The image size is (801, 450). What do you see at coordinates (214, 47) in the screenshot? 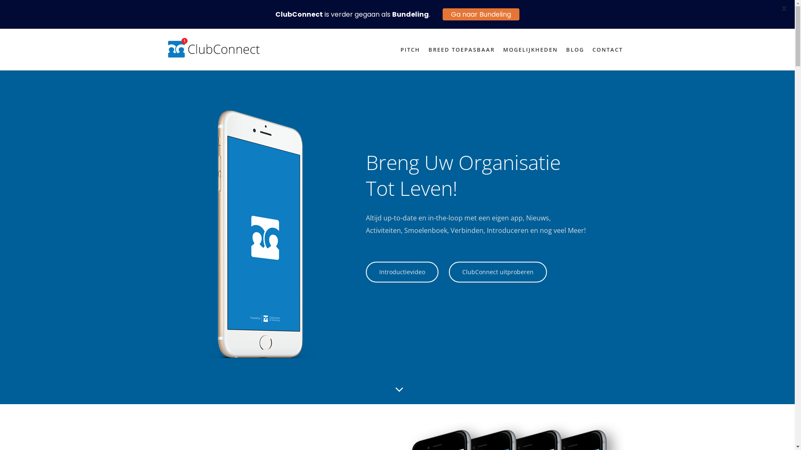
I see `ClubConnect de netwerk app` at bounding box center [214, 47].